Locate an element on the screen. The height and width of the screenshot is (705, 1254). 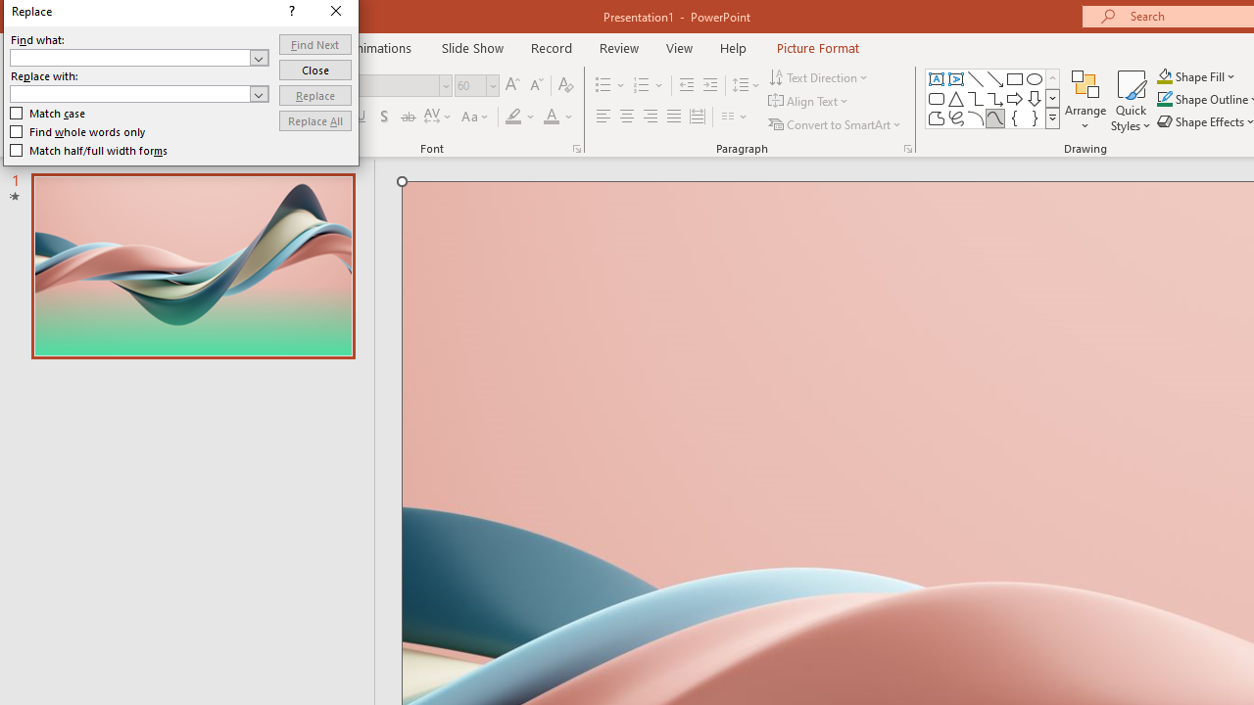
Text Highlight Color is located at coordinates (521, 117).